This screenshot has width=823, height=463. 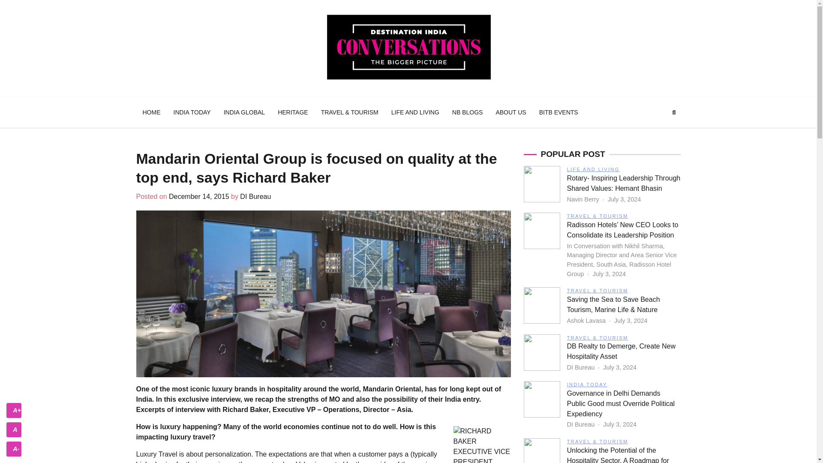 I want to click on Navin Berry, so click(x=584, y=199).